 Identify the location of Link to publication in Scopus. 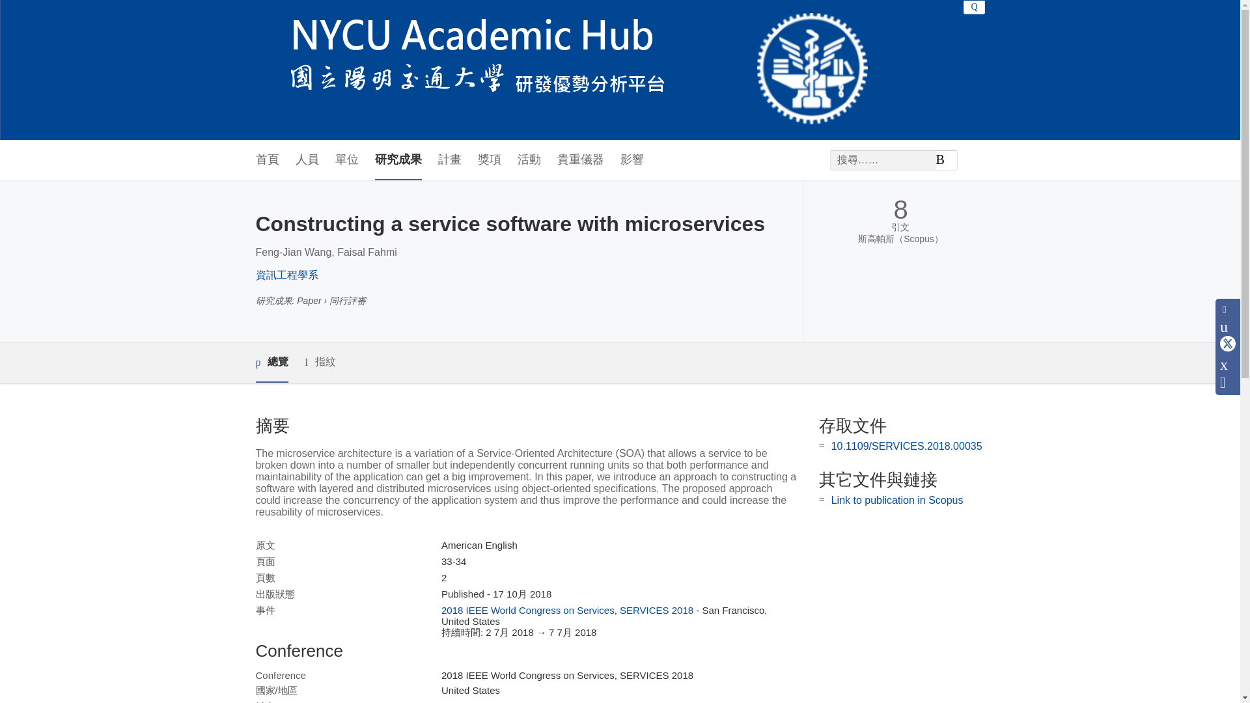
(897, 500).